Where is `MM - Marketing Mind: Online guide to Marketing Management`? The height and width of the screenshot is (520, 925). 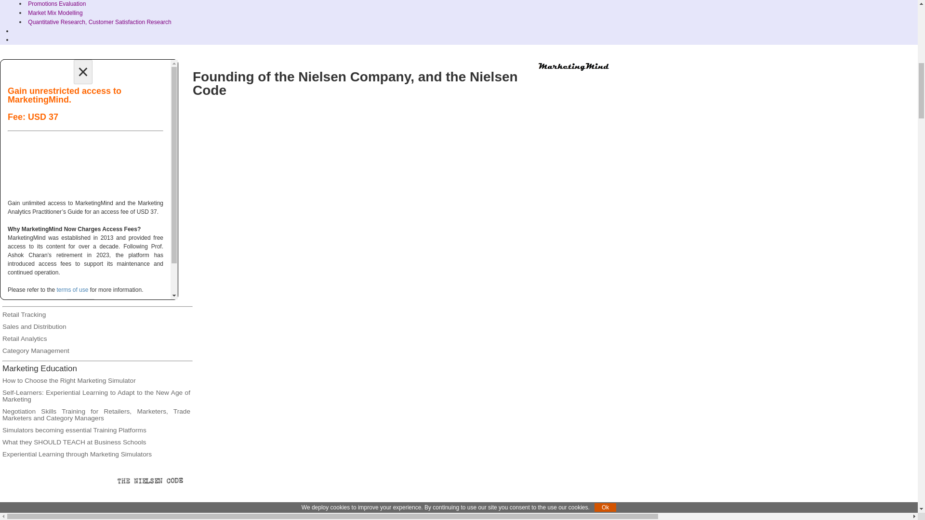 MM - Marketing Mind: Online guide to Marketing Management is located at coordinates (574, 67).